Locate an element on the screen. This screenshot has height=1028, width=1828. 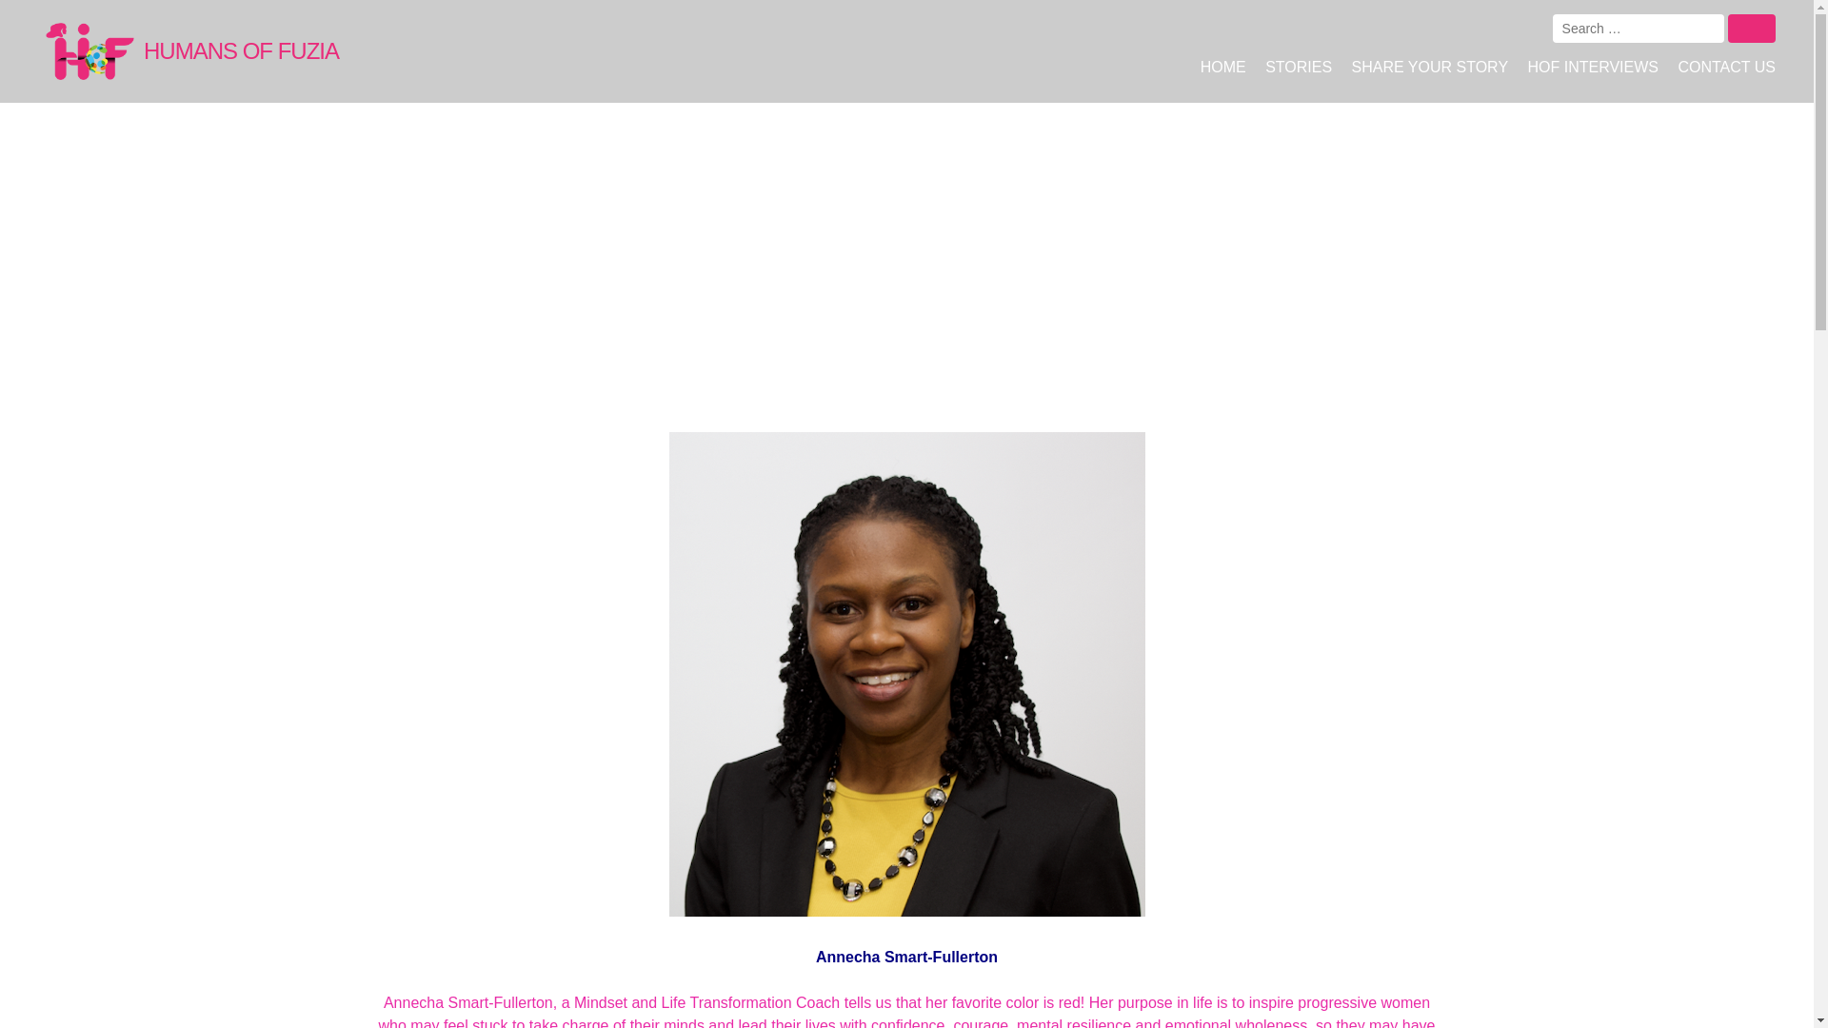
HOF INTERVIEWS is located at coordinates (1594, 67).